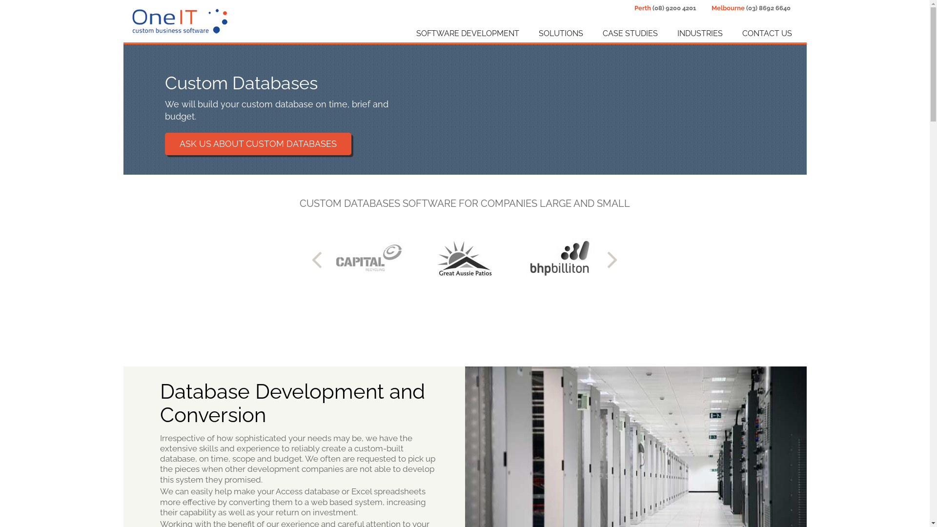  Describe the element at coordinates (370, 259) in the screenshot. I see `Capital Recycling` at that location.